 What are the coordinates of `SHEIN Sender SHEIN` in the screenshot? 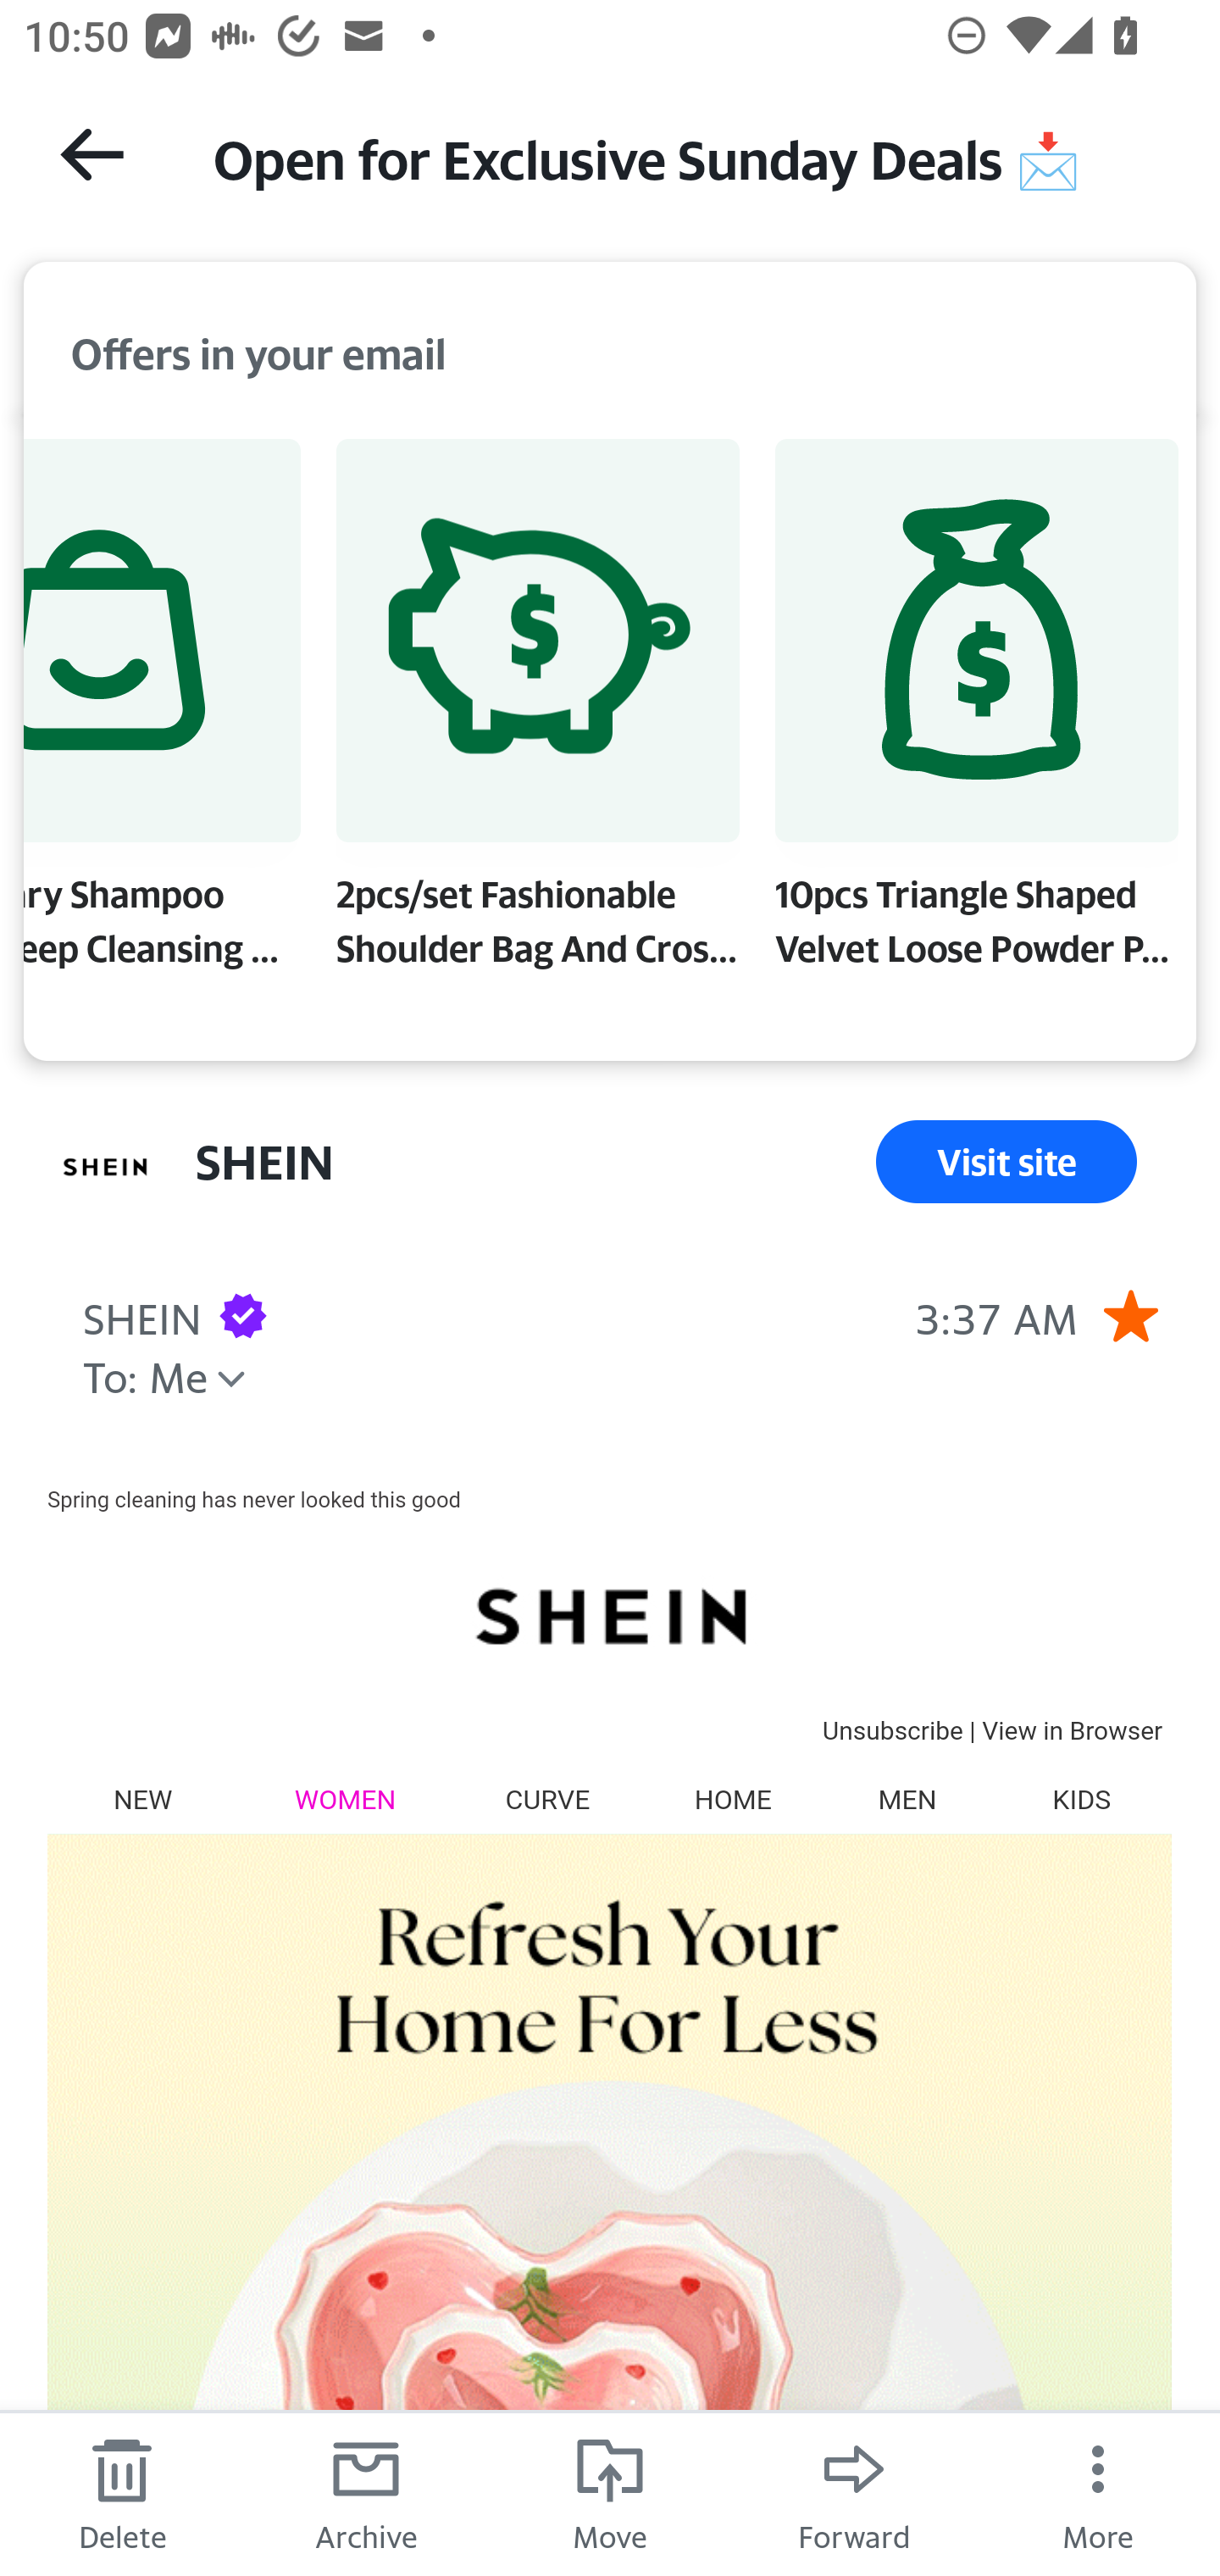 It's located at (141, 1314).